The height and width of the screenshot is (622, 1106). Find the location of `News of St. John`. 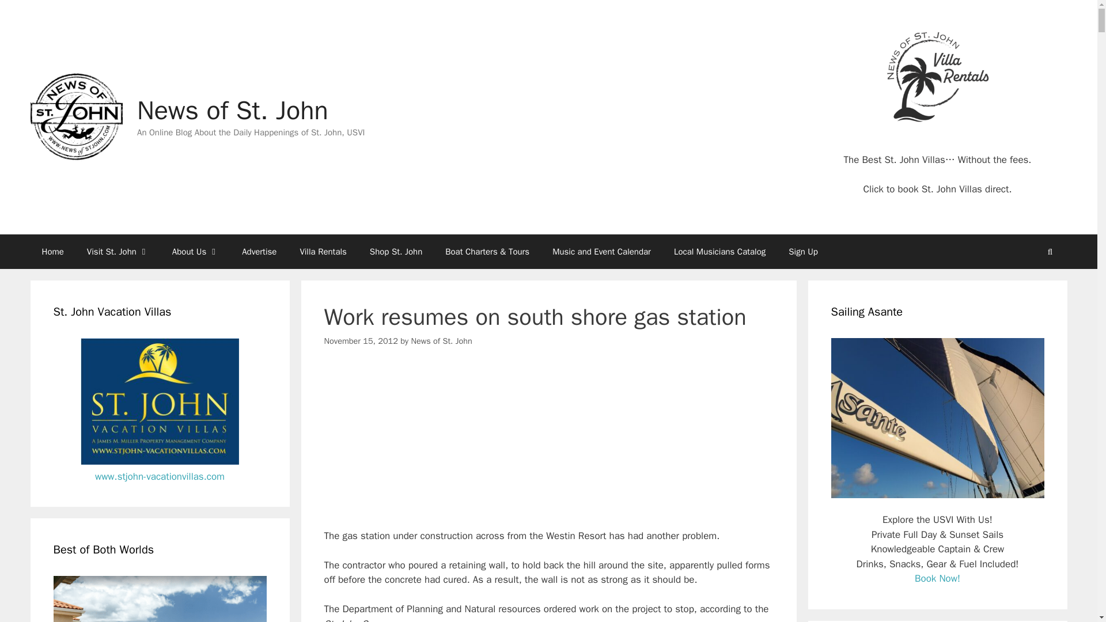

News of St. John is located at coordinates (441, 341).